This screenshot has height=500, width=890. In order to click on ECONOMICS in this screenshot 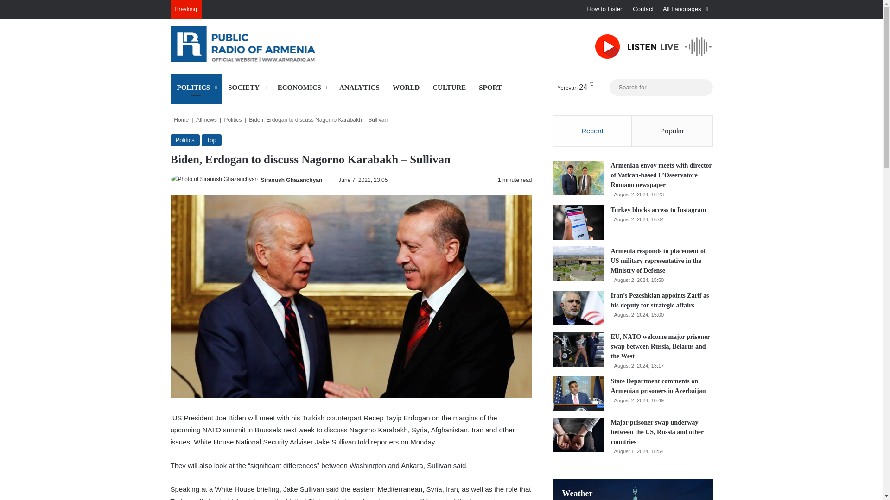, I will do `click(302, 87)`.